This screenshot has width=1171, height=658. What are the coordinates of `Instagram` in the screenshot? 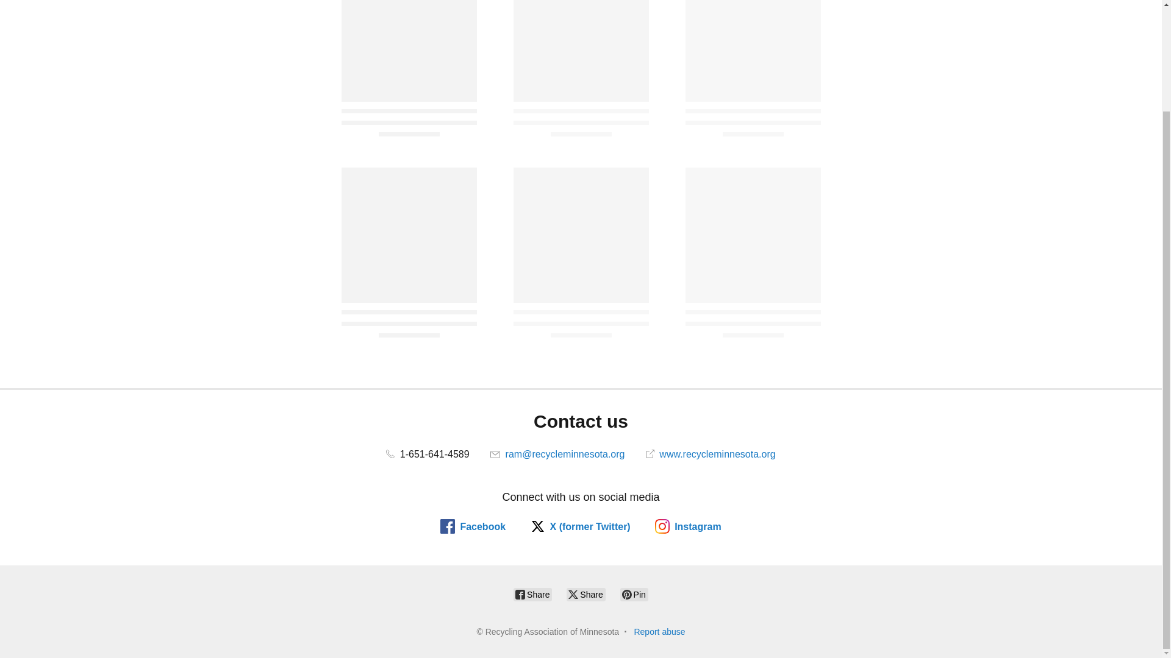 It's located at (688, 526).